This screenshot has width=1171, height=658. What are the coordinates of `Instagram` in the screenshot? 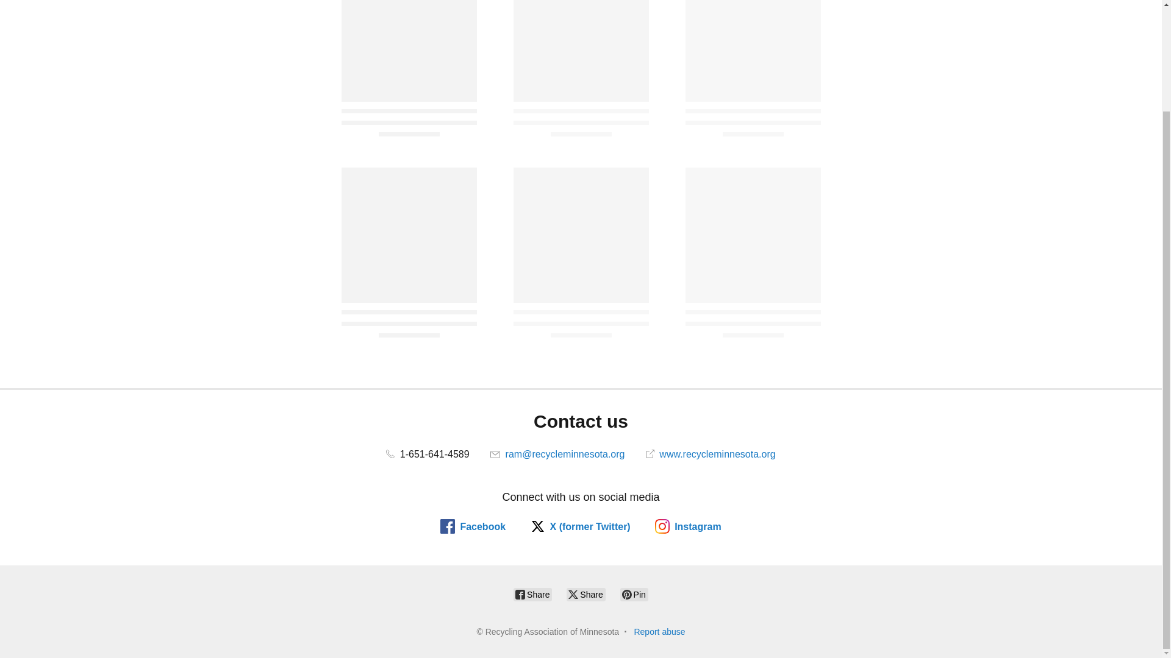 It's located at (688, 526).